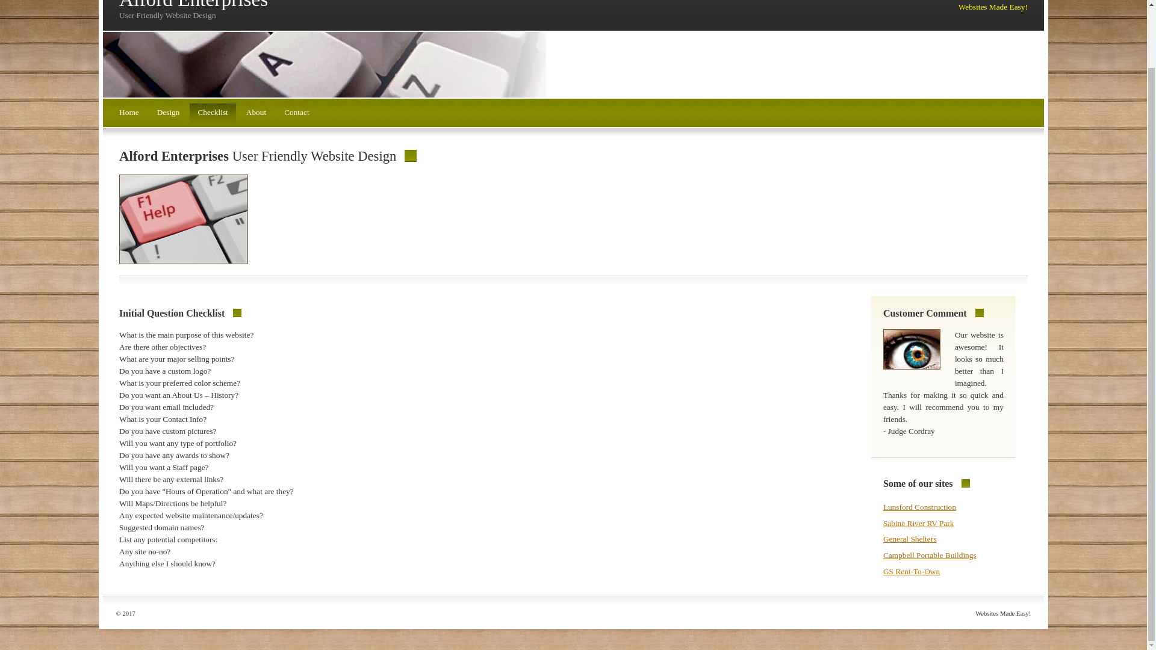 The width and height of the screenshot is (1156, 650). What do you see at coordinates (168, 113) in the screenshot?
I see `Design` at bounding box center [168, 113].